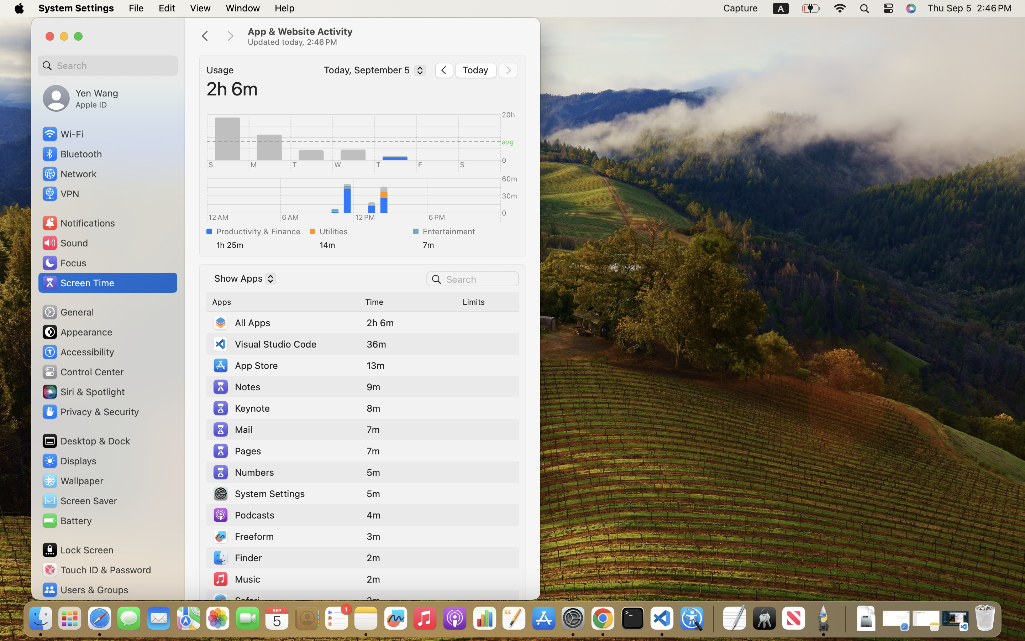 Image resolution: width=1025 pixels, height=641 pixels. Describe the element at coordinates (69, 174) in the screenshot. I see `Network` at that location.